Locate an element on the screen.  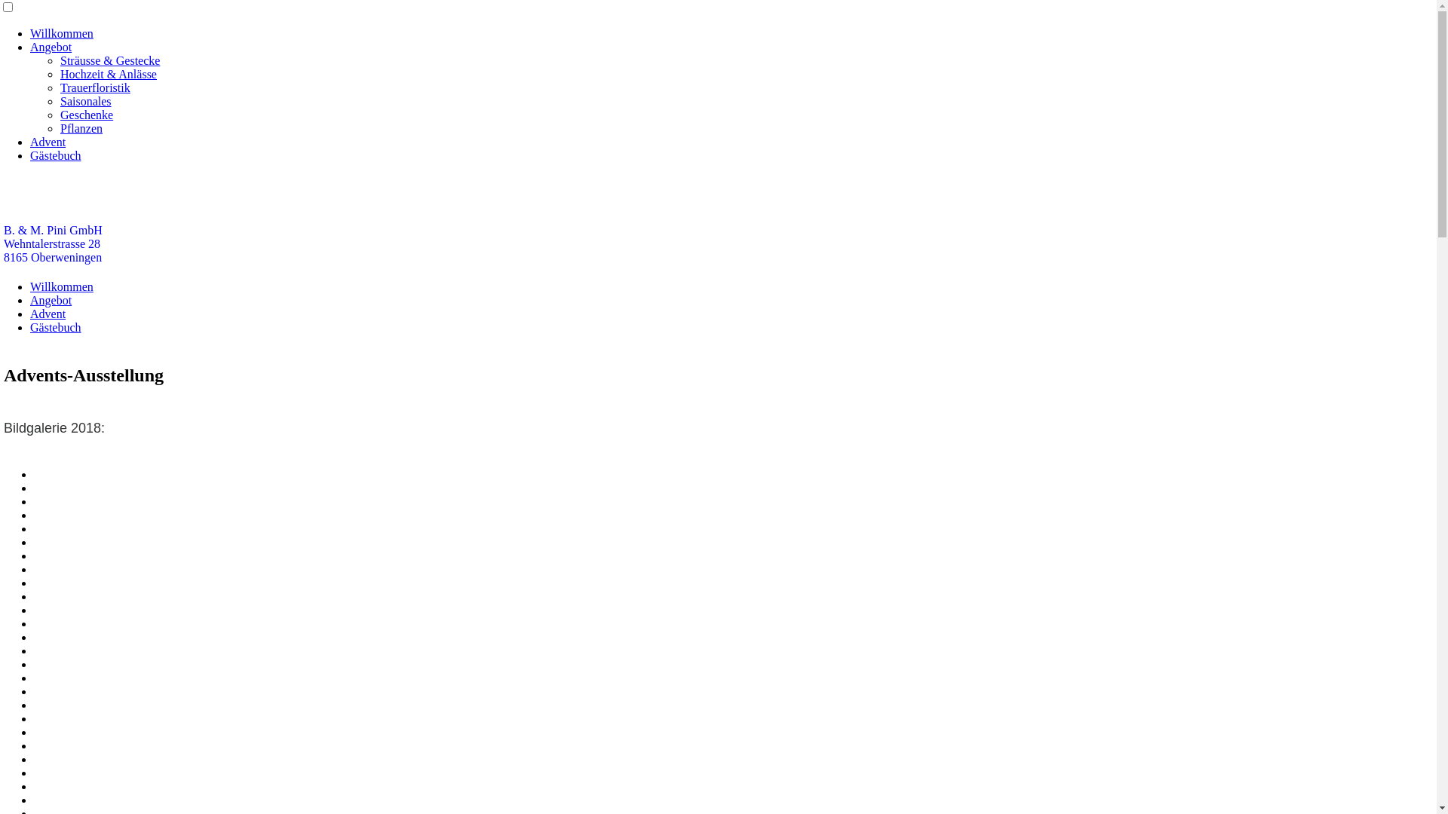
Advent is located at coordinates (48, 142).